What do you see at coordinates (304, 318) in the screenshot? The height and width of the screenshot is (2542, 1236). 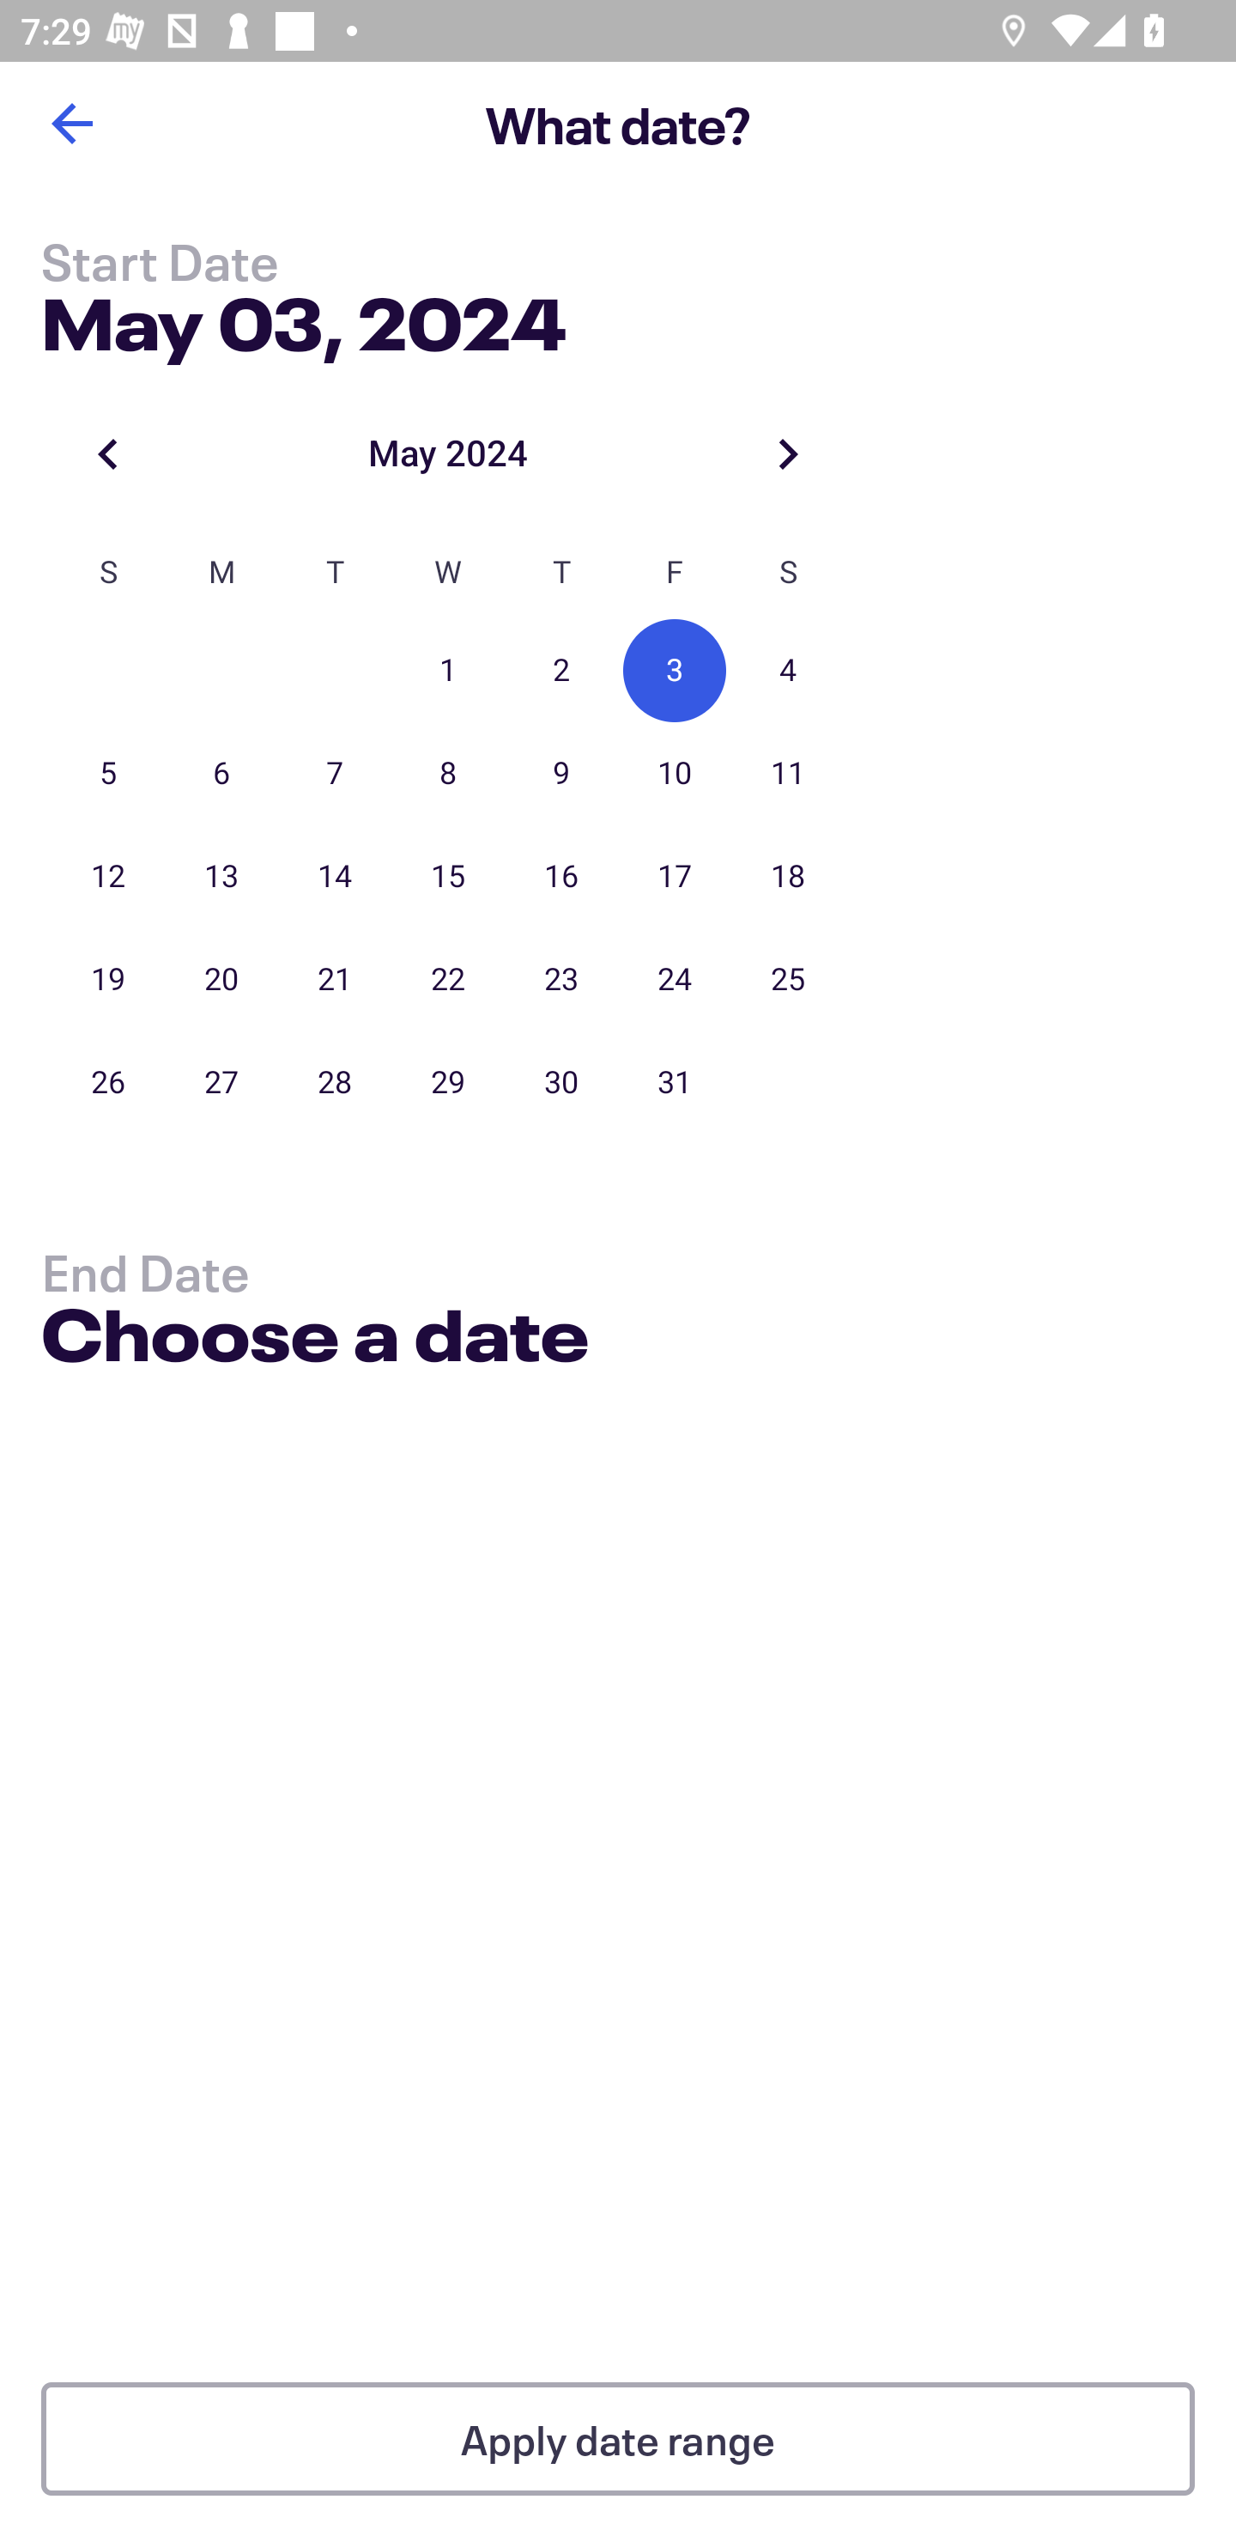 I see `May 03, 2024` at bounding box center [304, 318].